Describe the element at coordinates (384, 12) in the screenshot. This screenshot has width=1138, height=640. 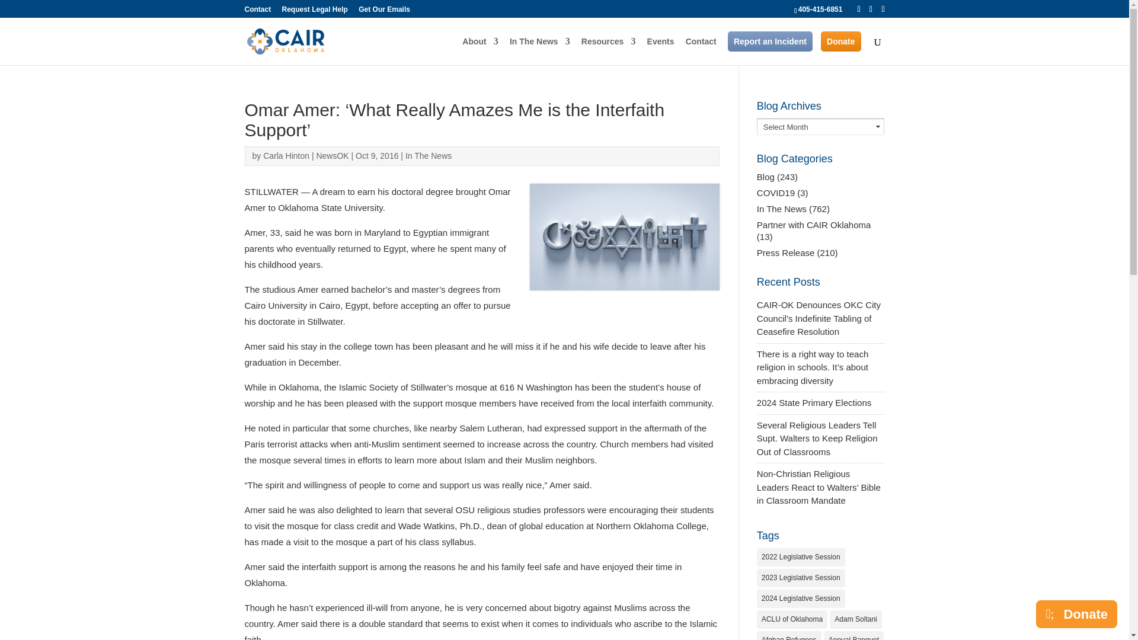
I see `Get Our Emails` at that location.